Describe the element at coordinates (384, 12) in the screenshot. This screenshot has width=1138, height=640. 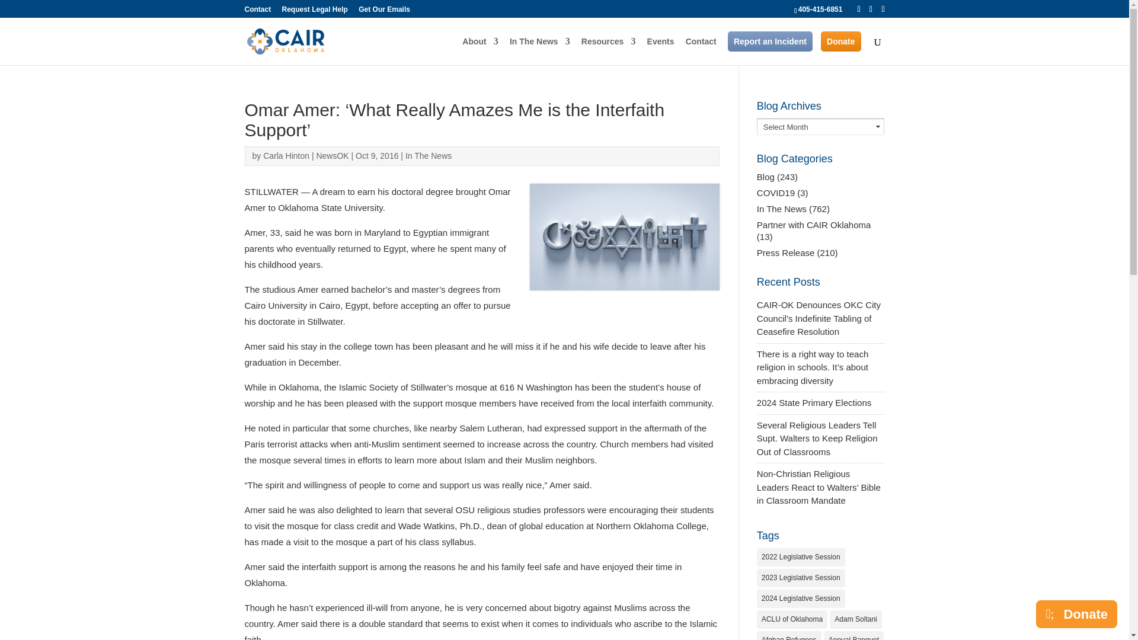
I see `Get Our Emails` at that location.